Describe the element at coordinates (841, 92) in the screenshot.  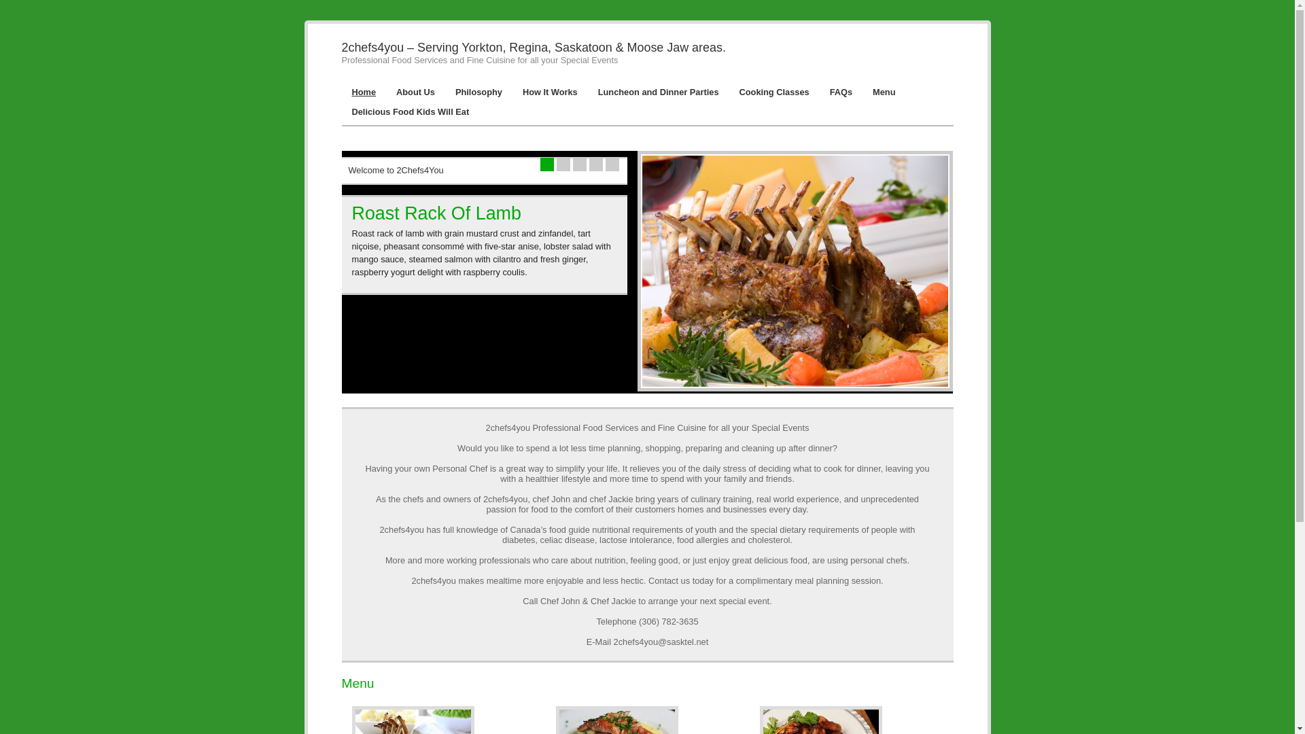
I see `FAQs` at that location.